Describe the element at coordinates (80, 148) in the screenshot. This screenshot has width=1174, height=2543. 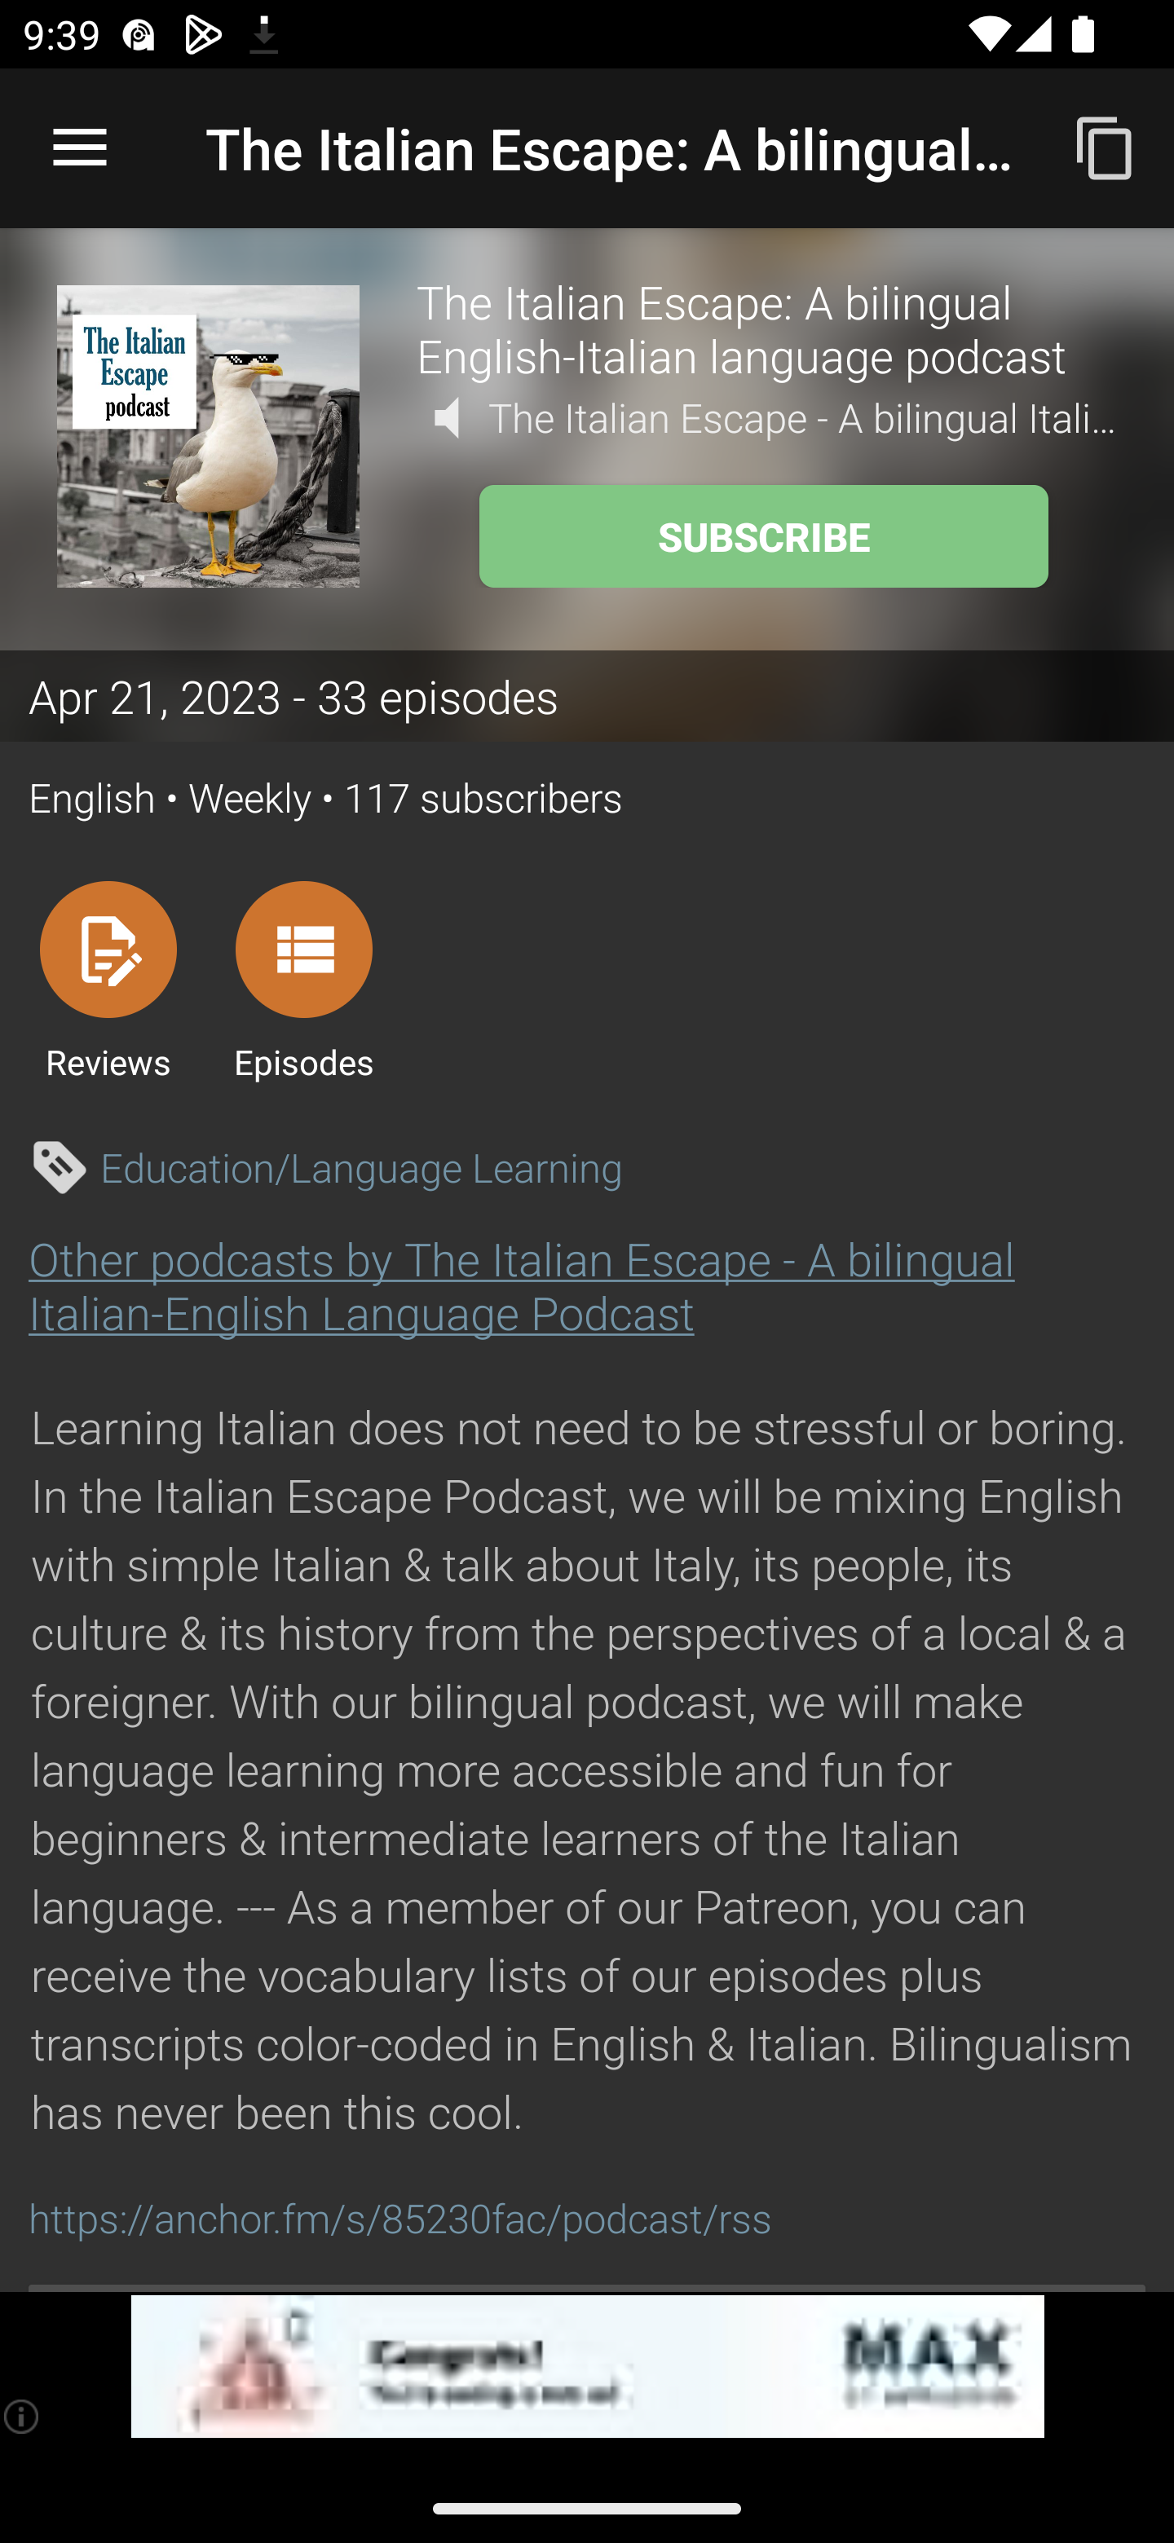
I see `Open navigation sidebar` at that location.